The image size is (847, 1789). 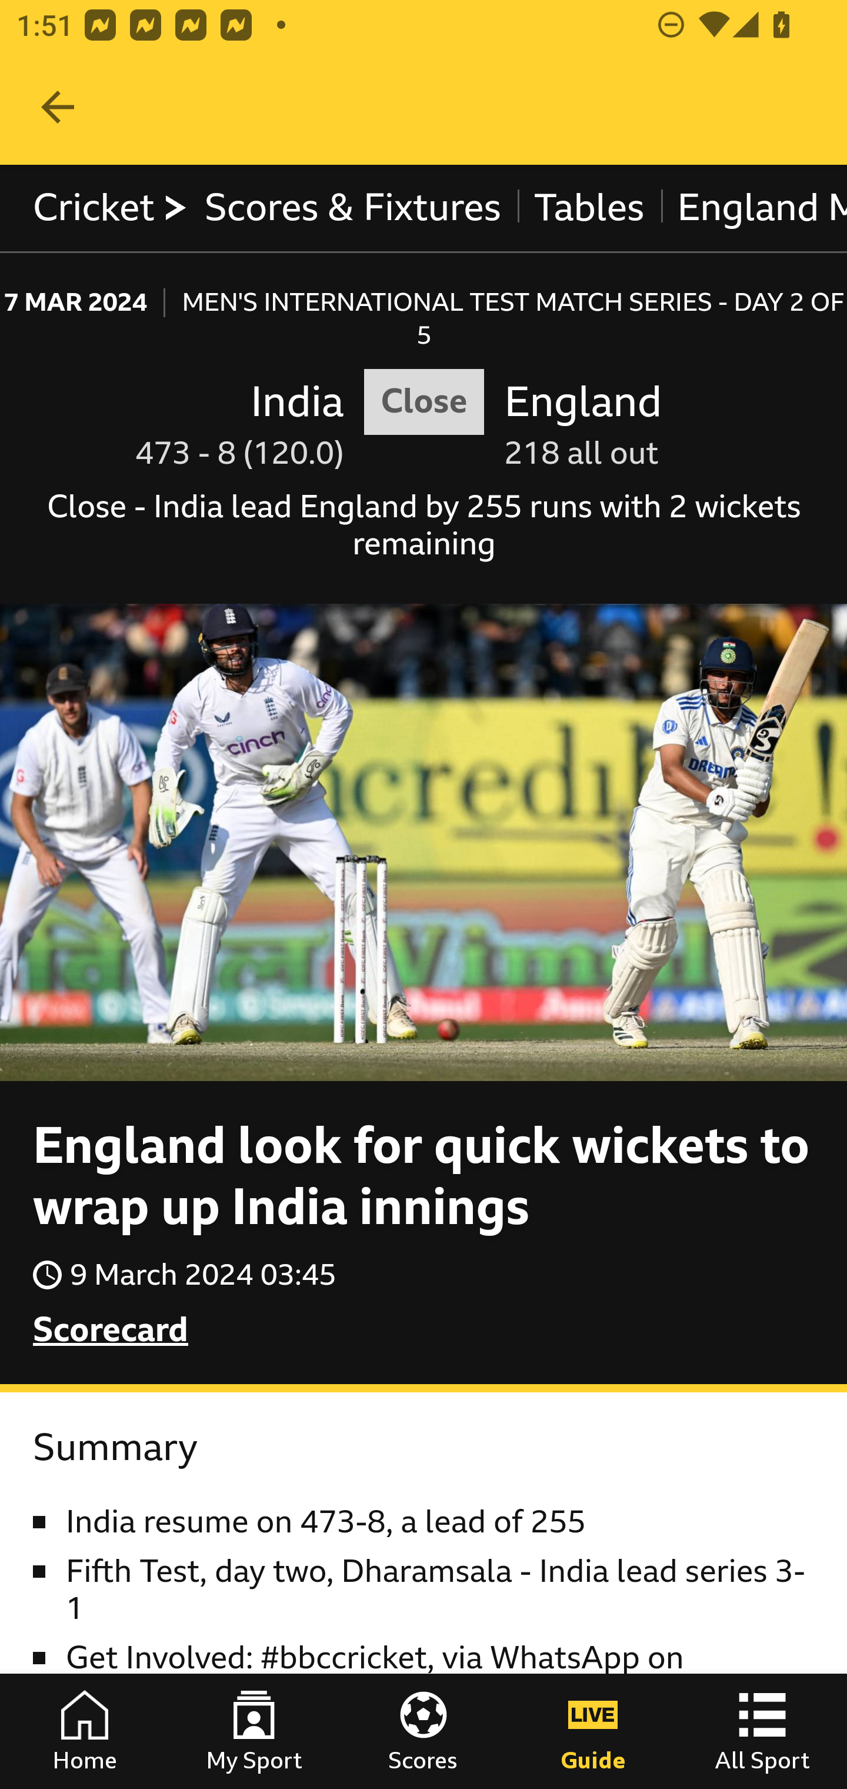 I want to click on England Men, so click(x=753, y=207).